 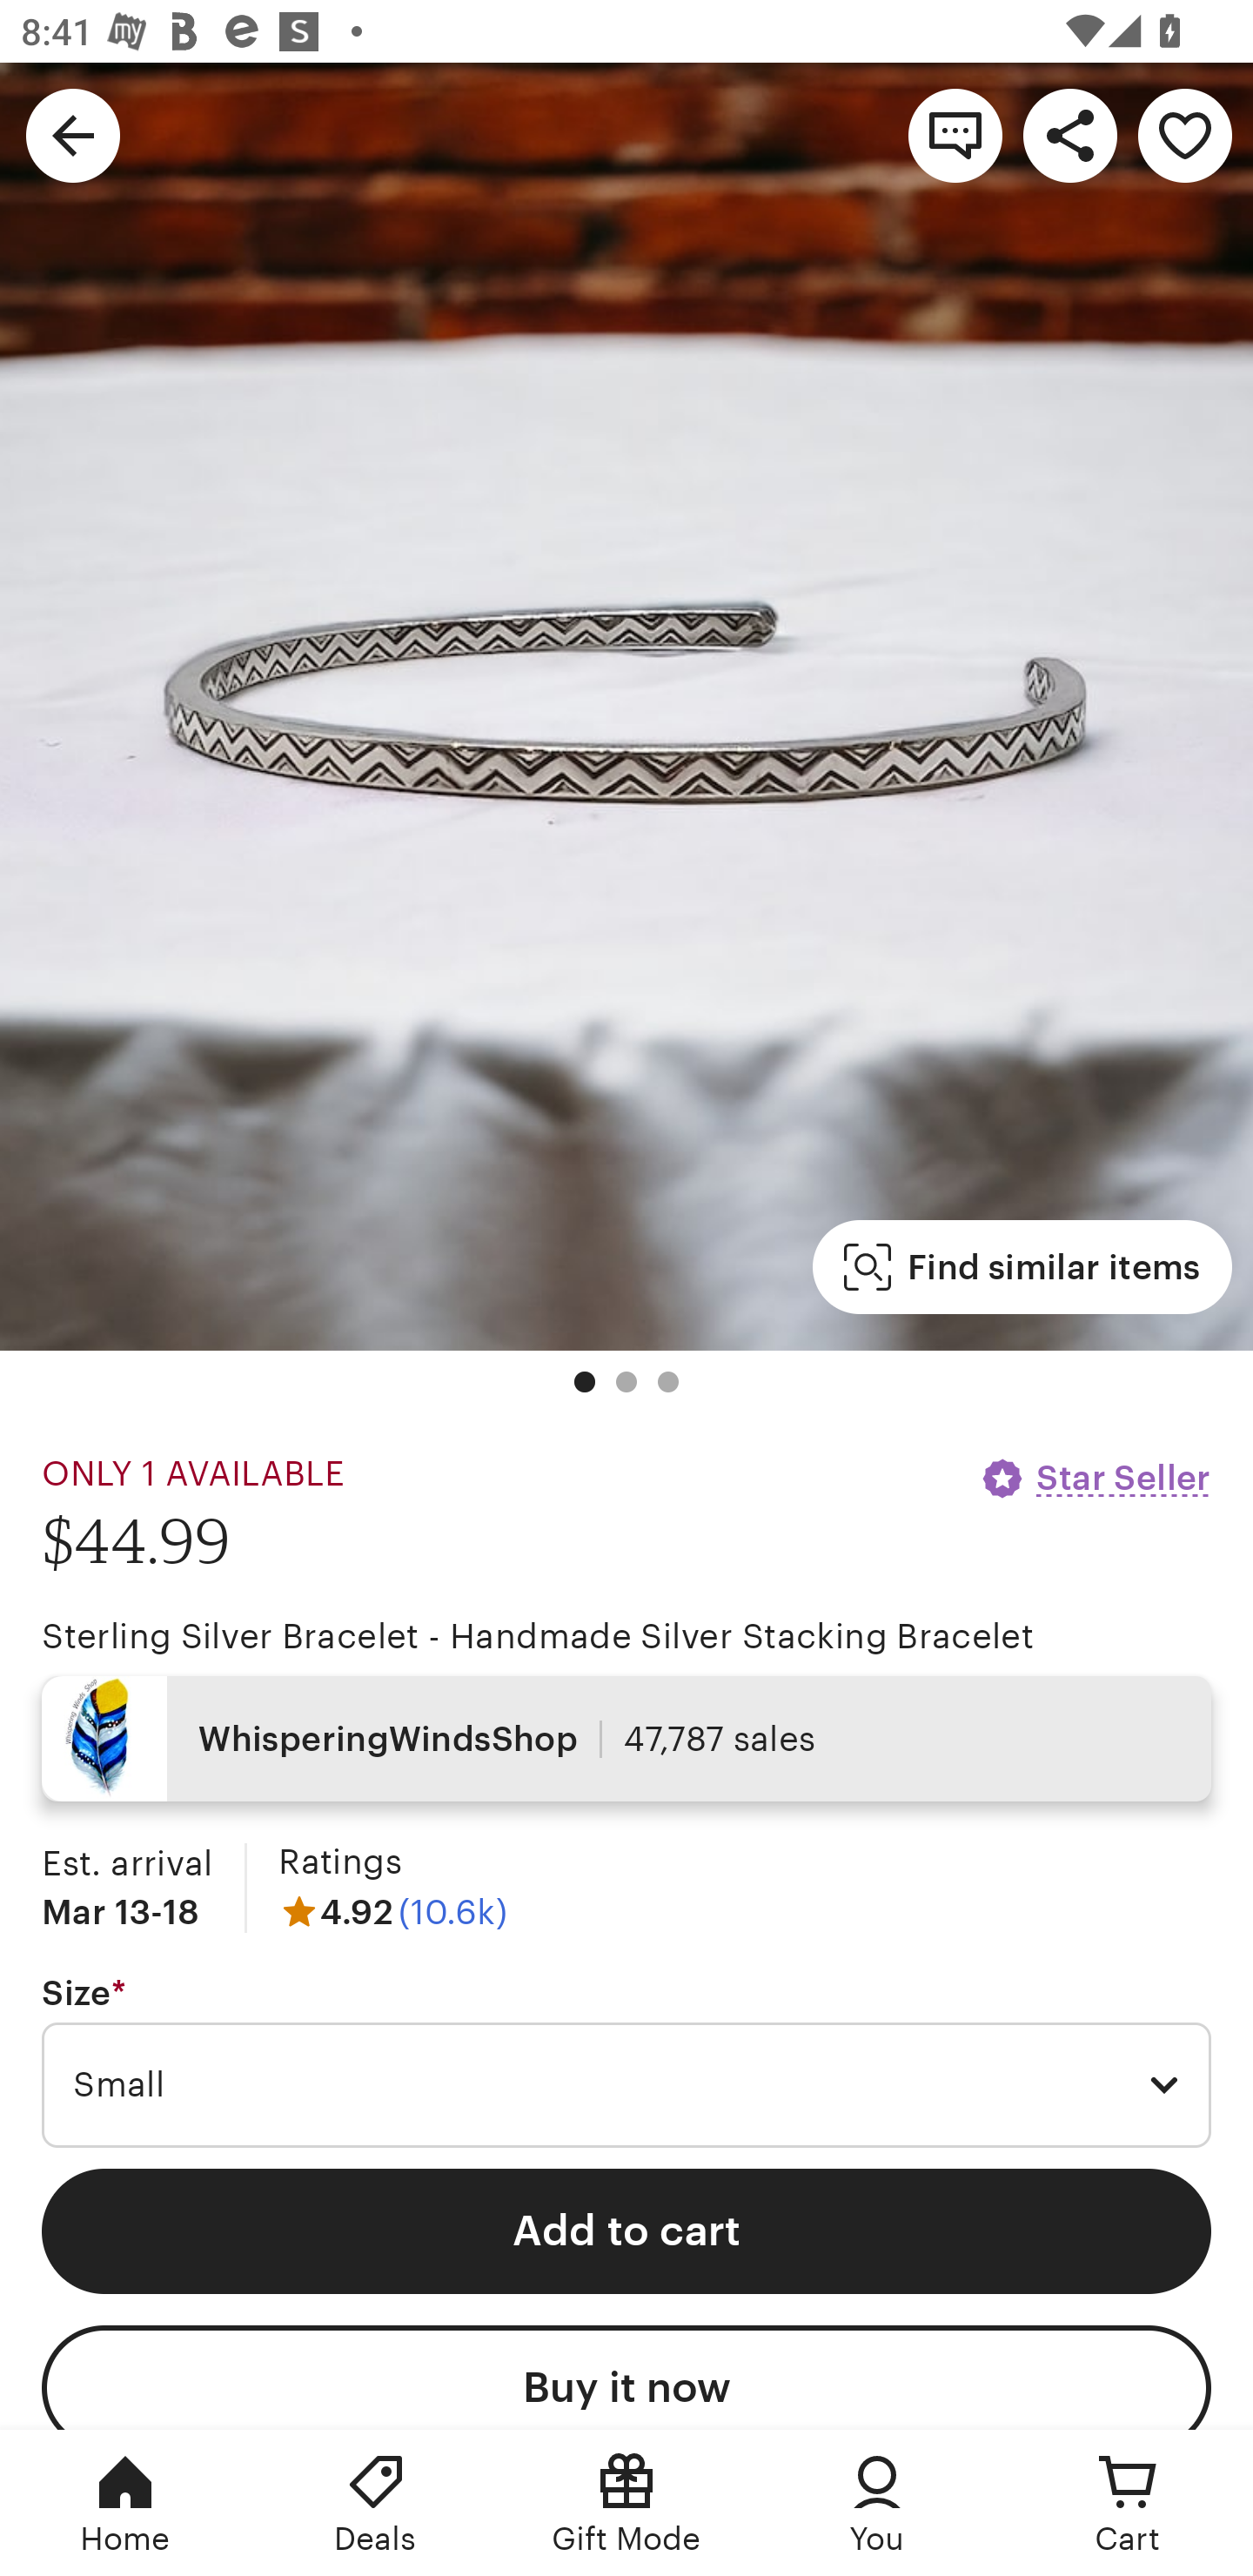 What do you see at coordinates (626, 2085) in the screenshot?
I see `Small` at bounding box center [626, 2085].